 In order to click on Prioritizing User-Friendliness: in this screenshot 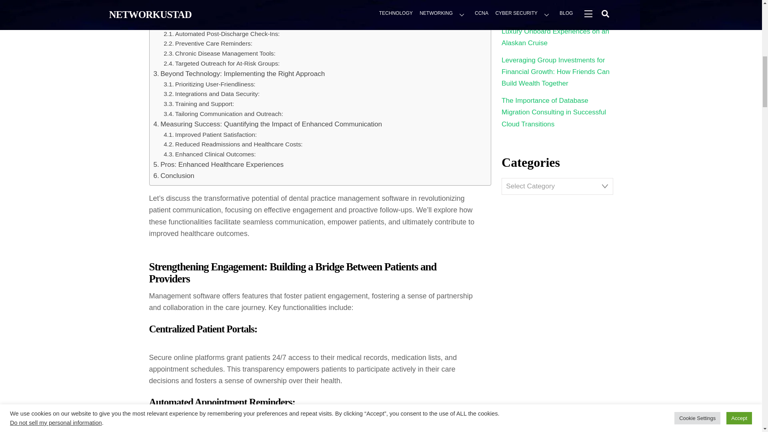, I will do `click(210, 84)`.